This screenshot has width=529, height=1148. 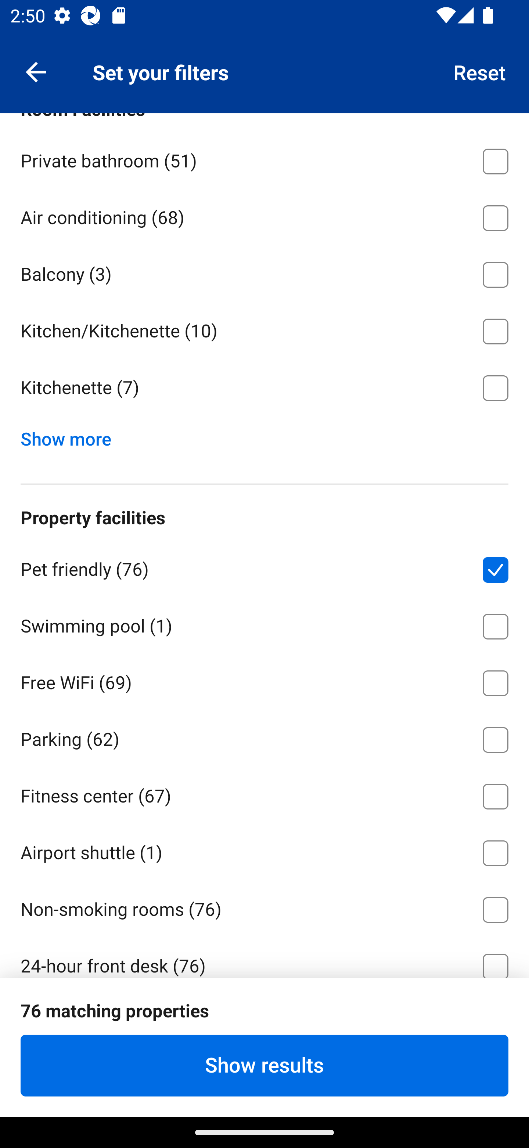 What do you see at coordinates (264, 957) in the screenshot?
I see `24-hour front desk ⁦(76)` at bounding box center [264, 957].